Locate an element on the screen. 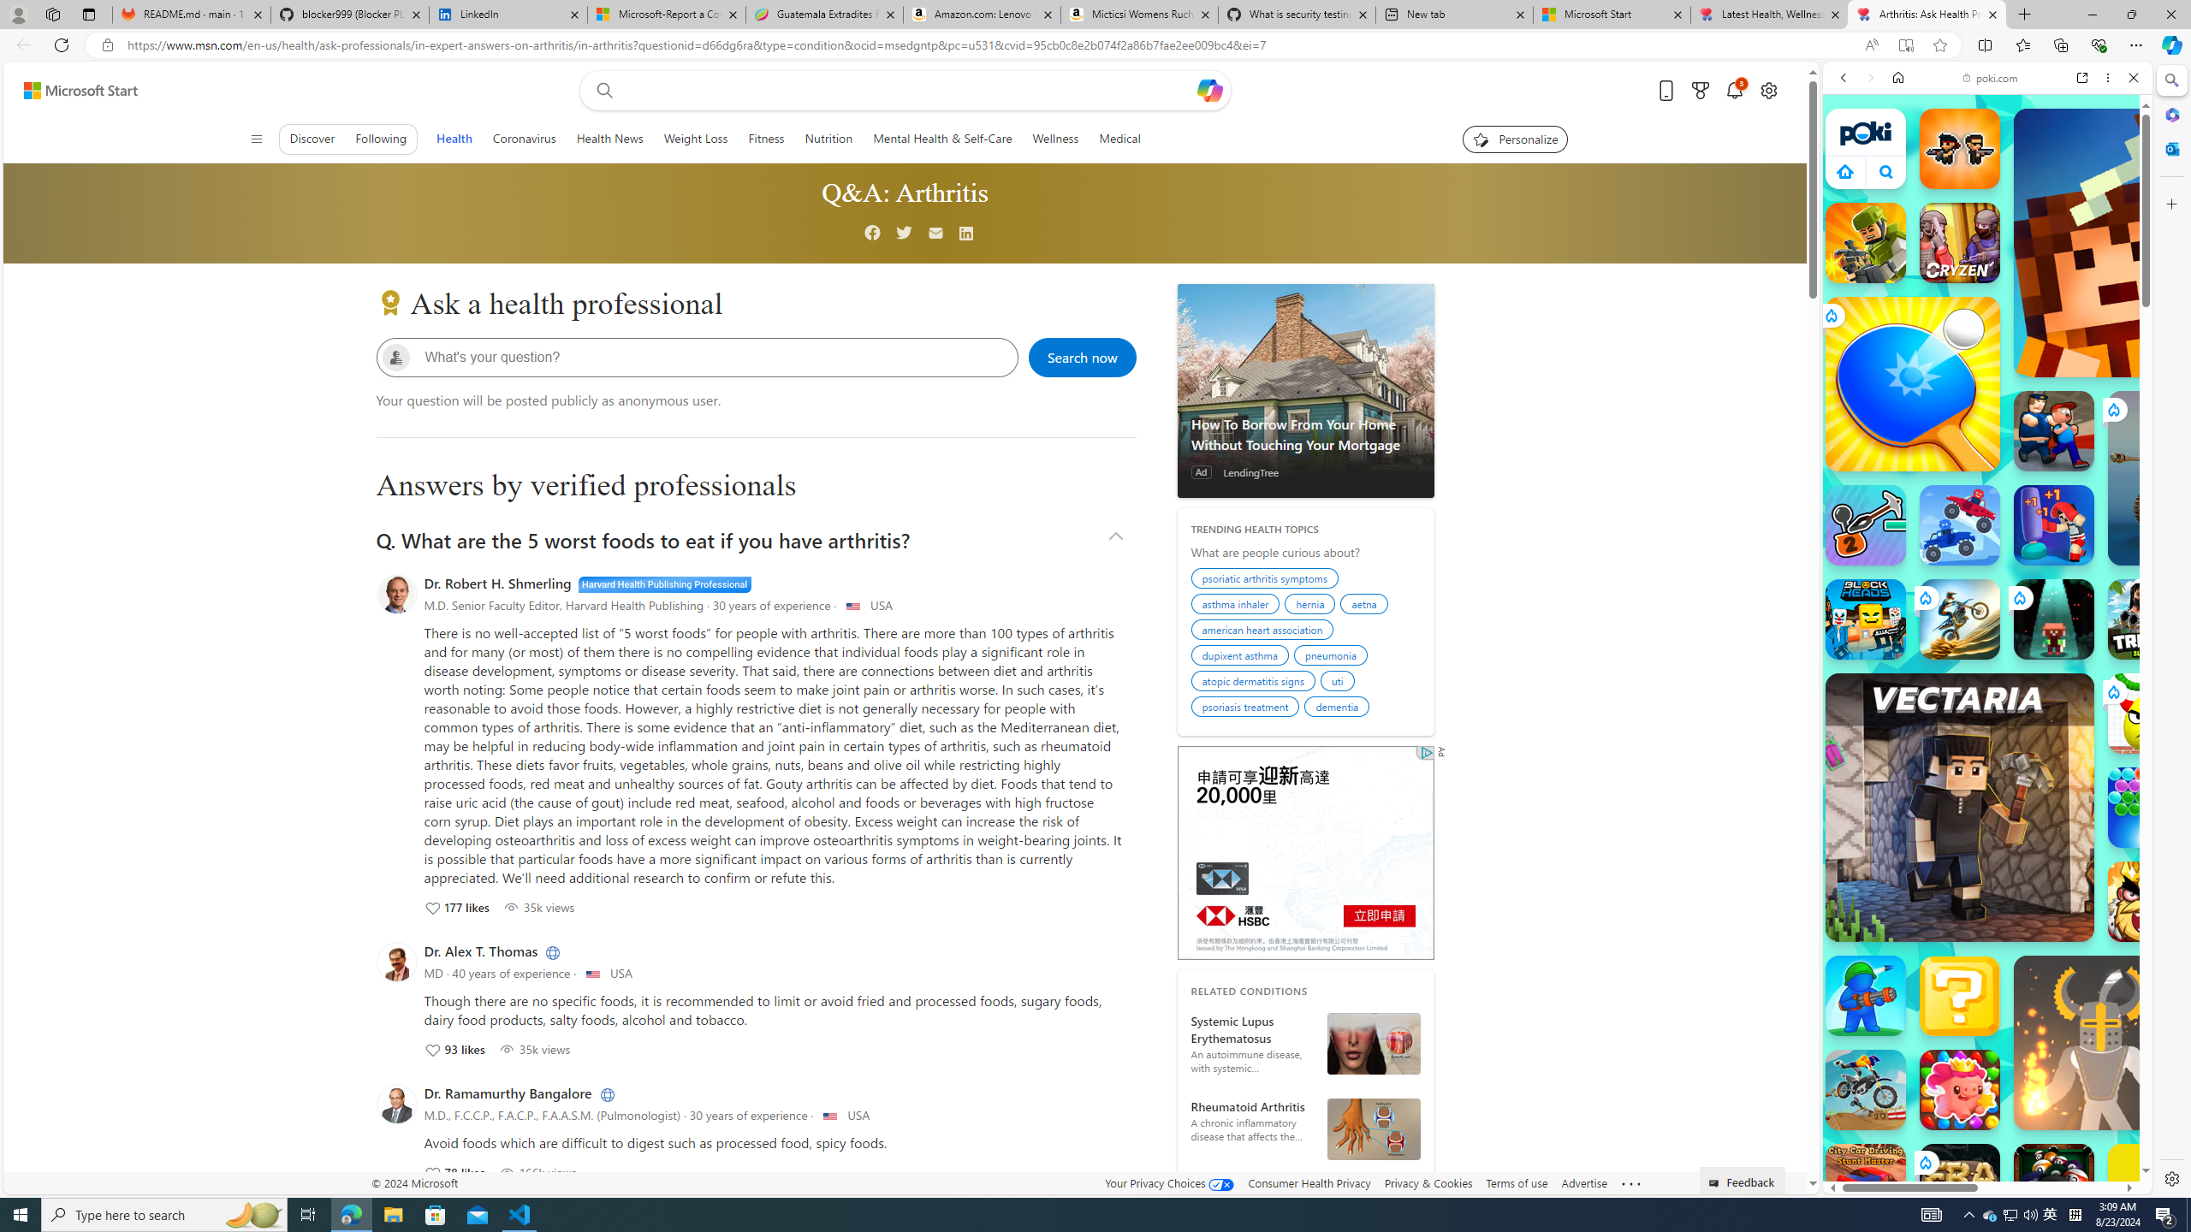  Blockheads Blockheads is located at coordinates (1866, 619).